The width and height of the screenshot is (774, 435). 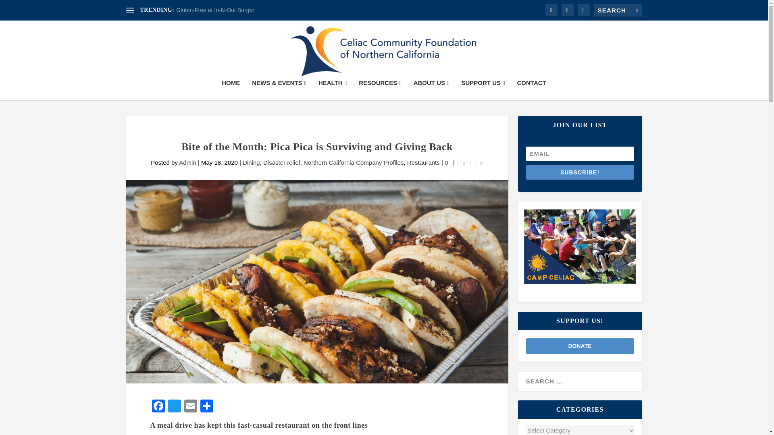 What do you see at coordinates (187, 162) in the screenshot?
I see `Posts by Admin` at bounding box center [187, 162].